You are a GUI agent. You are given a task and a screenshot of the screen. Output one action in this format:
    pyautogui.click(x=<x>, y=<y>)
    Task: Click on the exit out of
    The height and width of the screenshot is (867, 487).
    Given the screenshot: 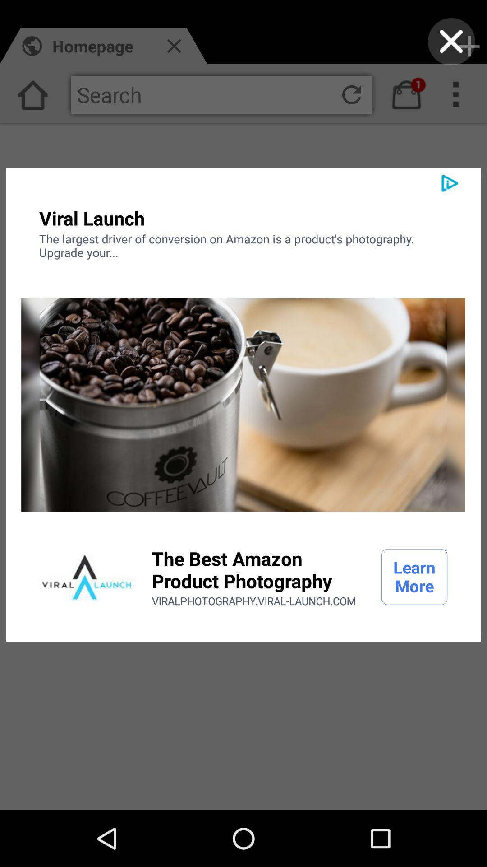 What is the action you would take?
    pyautogui.click(x=451, y=42)
    